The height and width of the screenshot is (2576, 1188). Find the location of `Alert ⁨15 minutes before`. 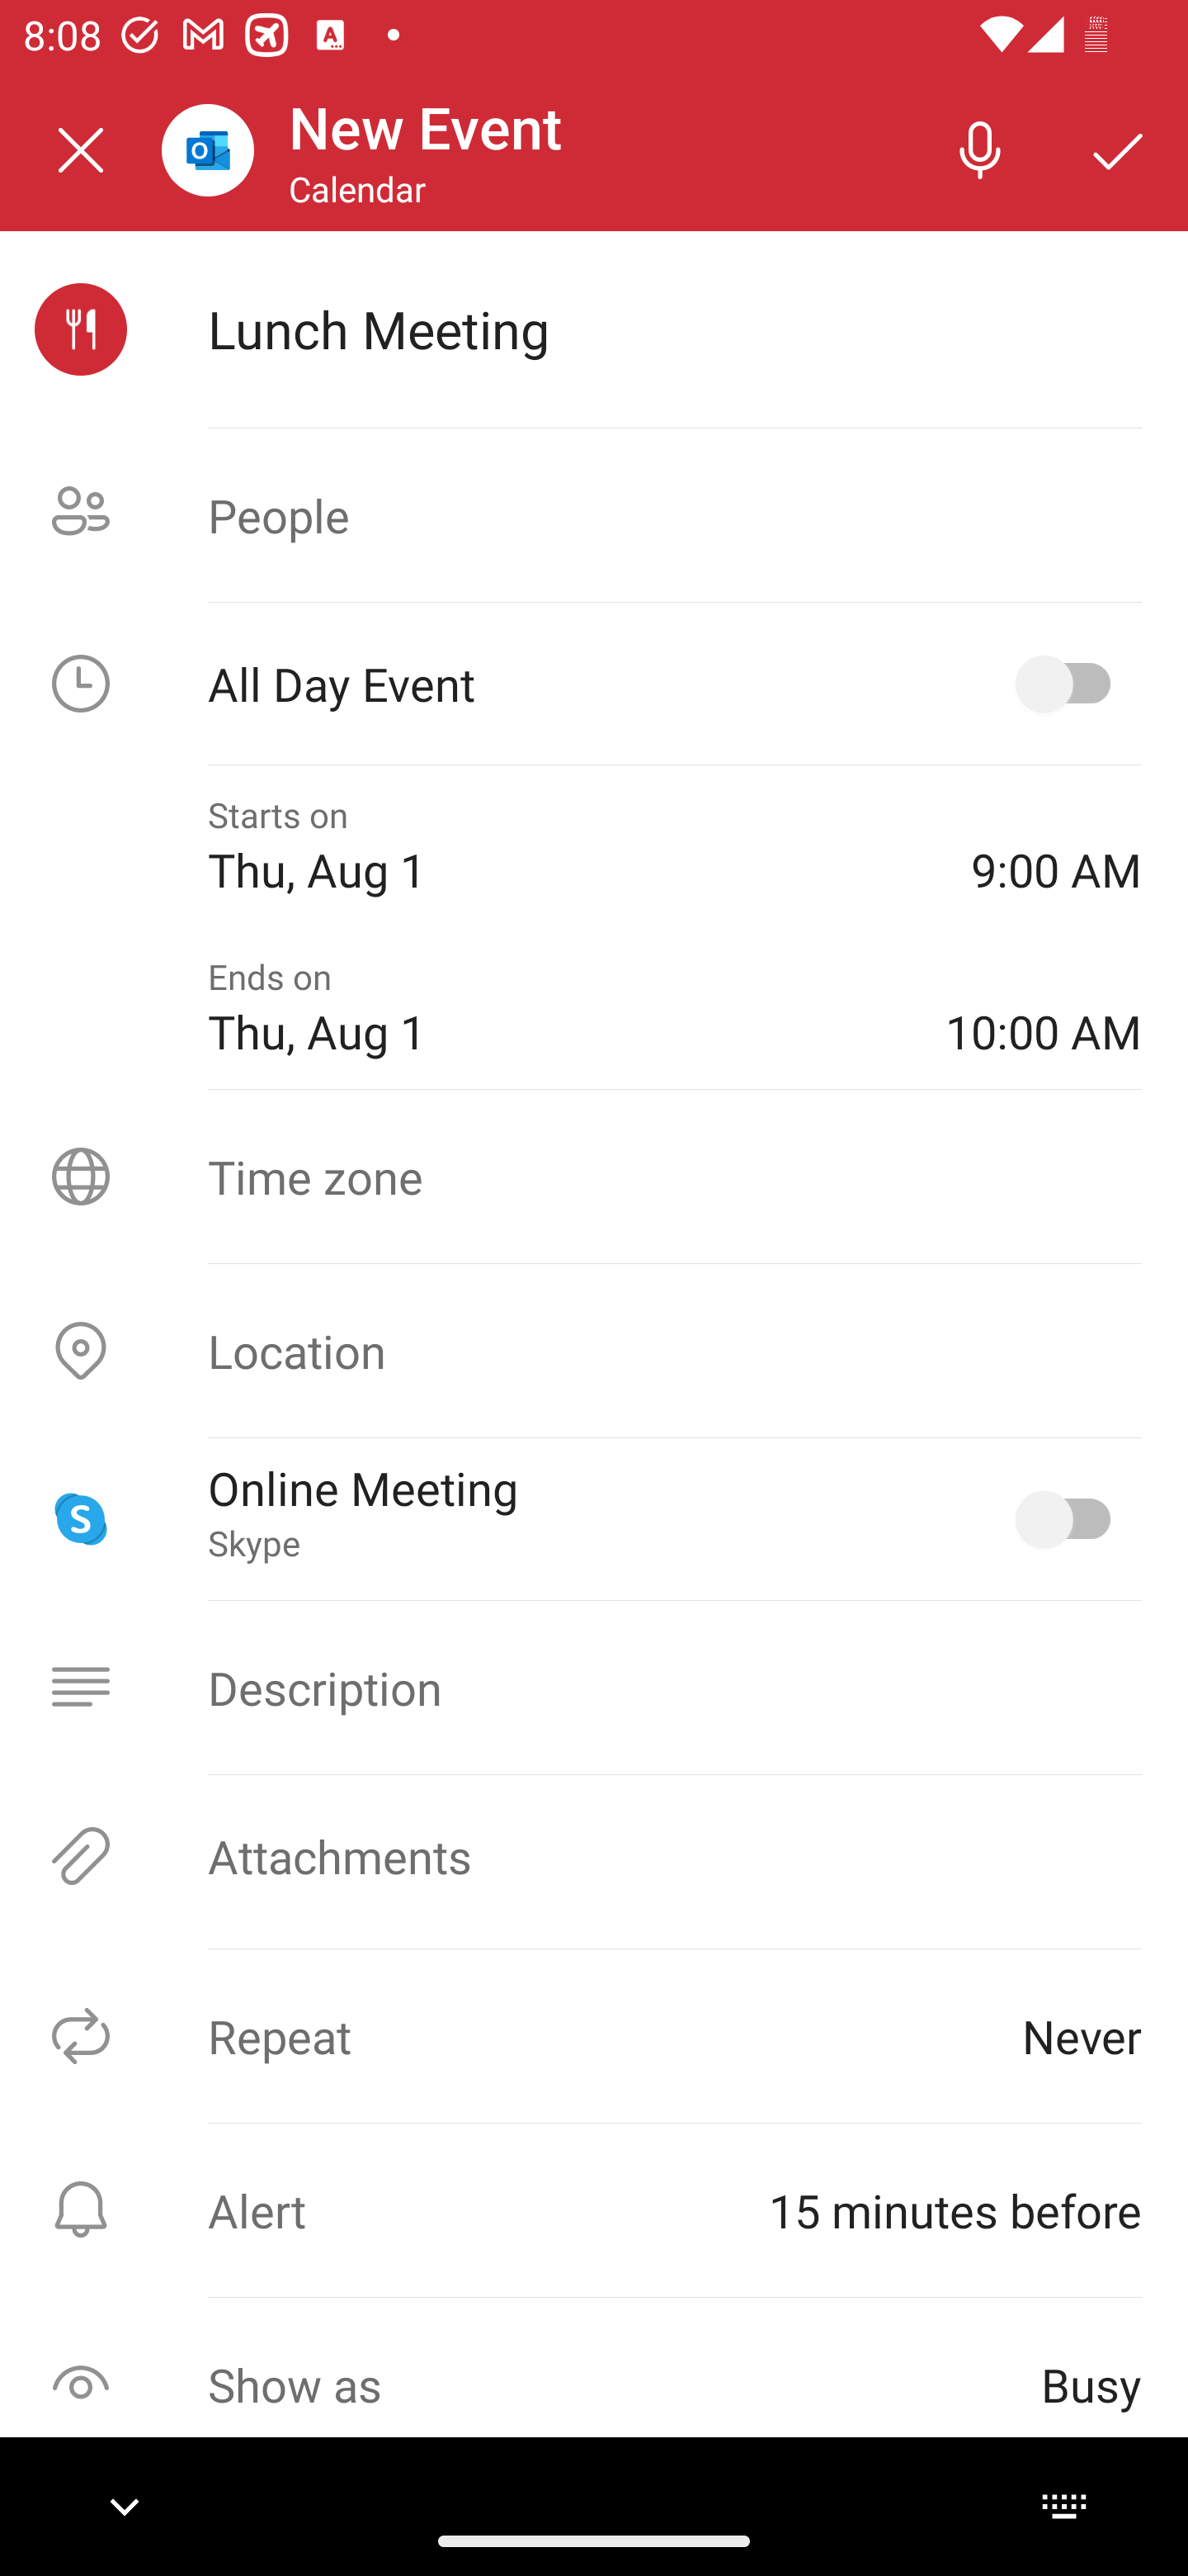

Alert ⁨15 minutes before is located at coordinates (594, 2209).